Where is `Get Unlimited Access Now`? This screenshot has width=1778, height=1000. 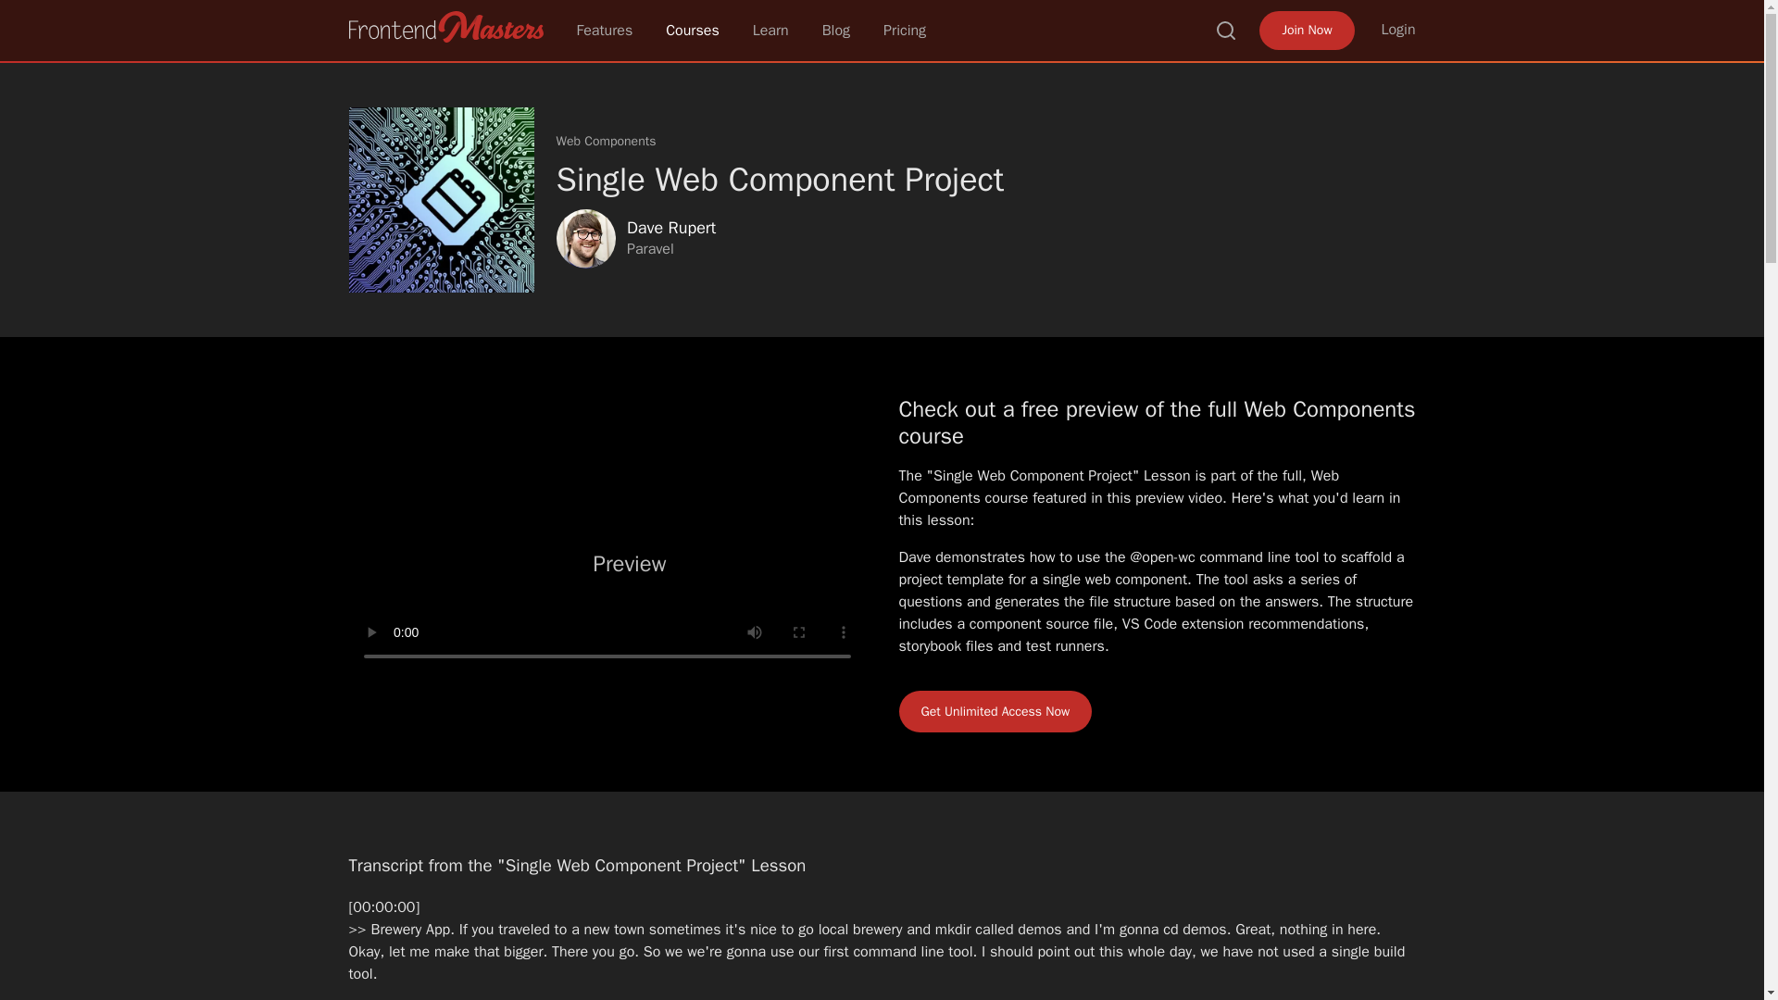
Get Unlimited Access Now is located at coordinates (995, 711).